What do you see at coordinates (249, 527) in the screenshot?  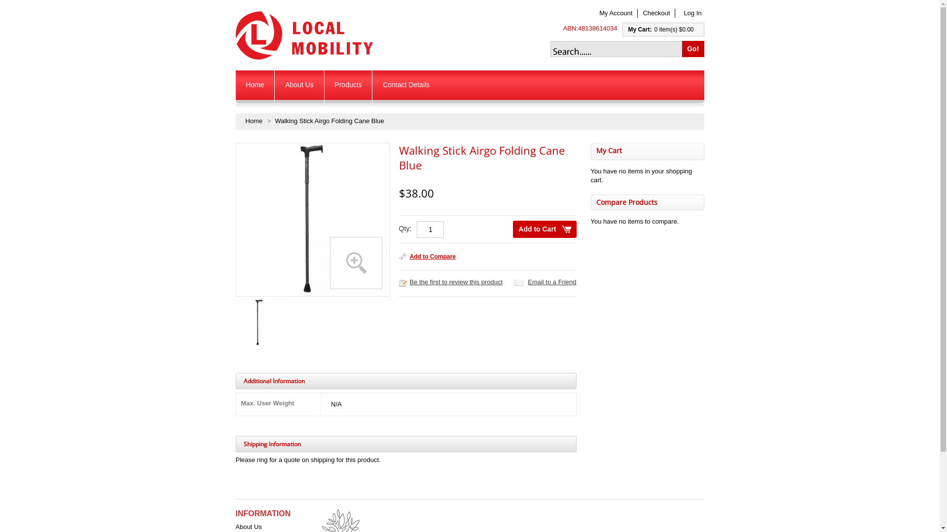 I see `About Us` at bounding box center [249, 527].